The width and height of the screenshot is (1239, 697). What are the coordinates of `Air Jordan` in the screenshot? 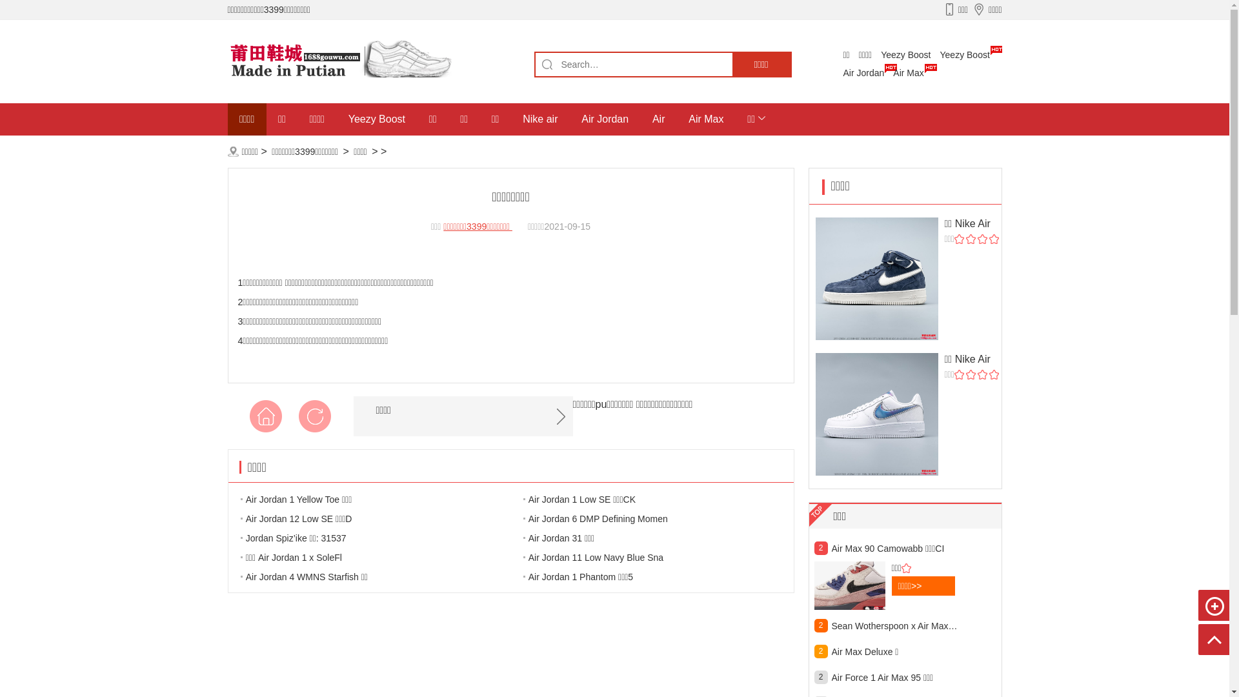 It's located at (605, 119).